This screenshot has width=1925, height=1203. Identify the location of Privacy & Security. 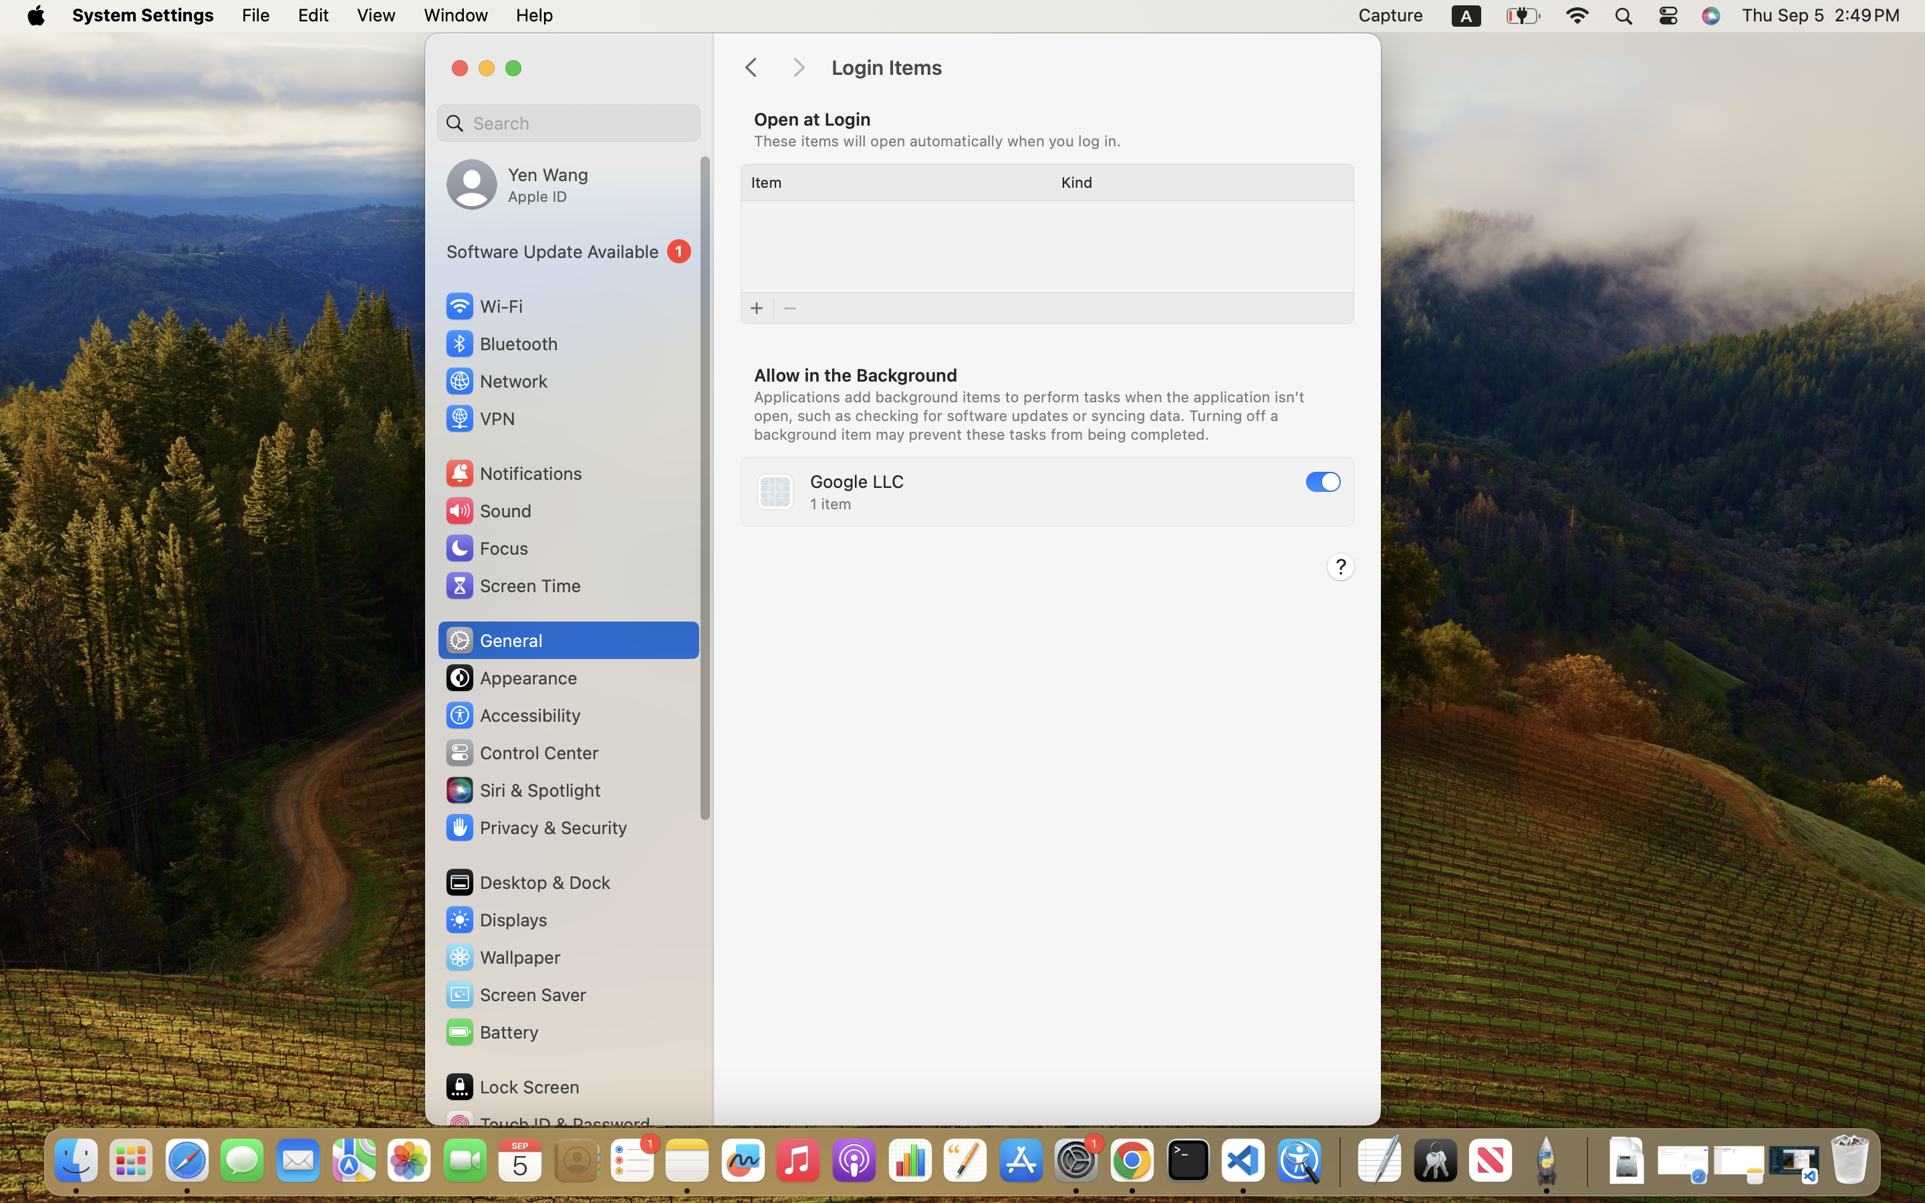
(535, 827).